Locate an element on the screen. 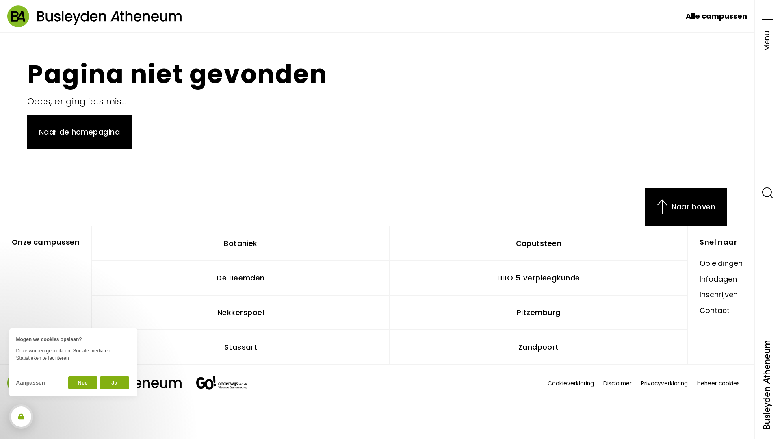  Inschrijven is located at coordinates (719, 294).